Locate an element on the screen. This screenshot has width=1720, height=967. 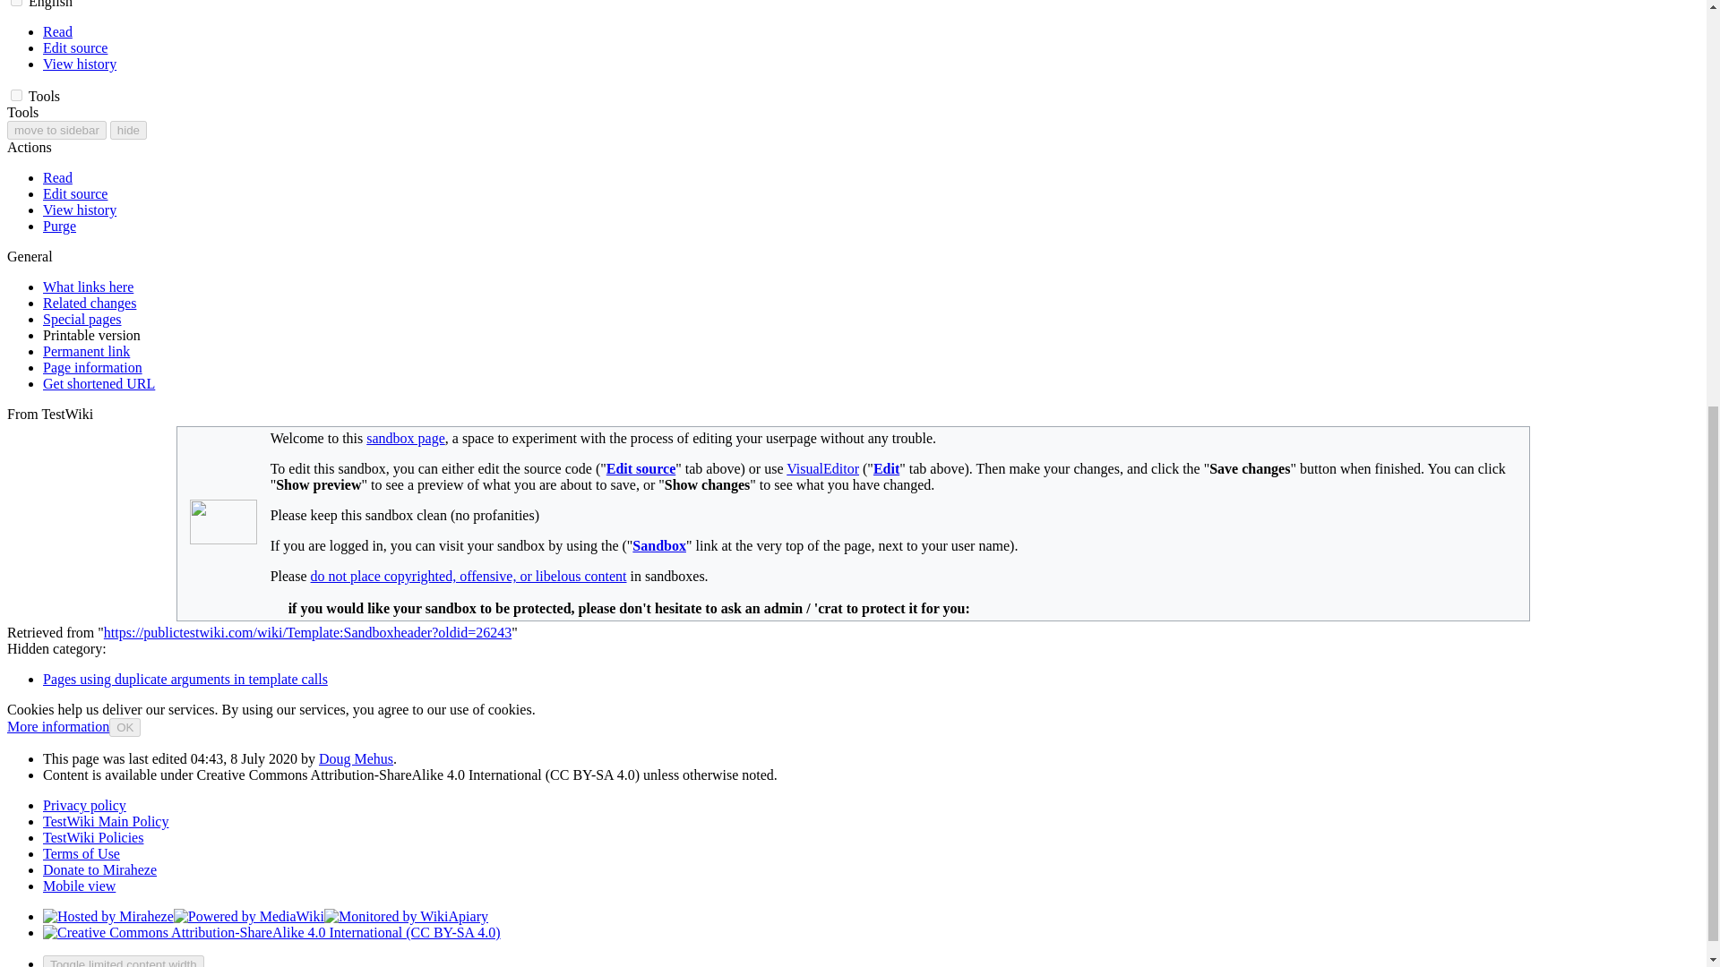
Edit source is located at coordinates (75, 193).